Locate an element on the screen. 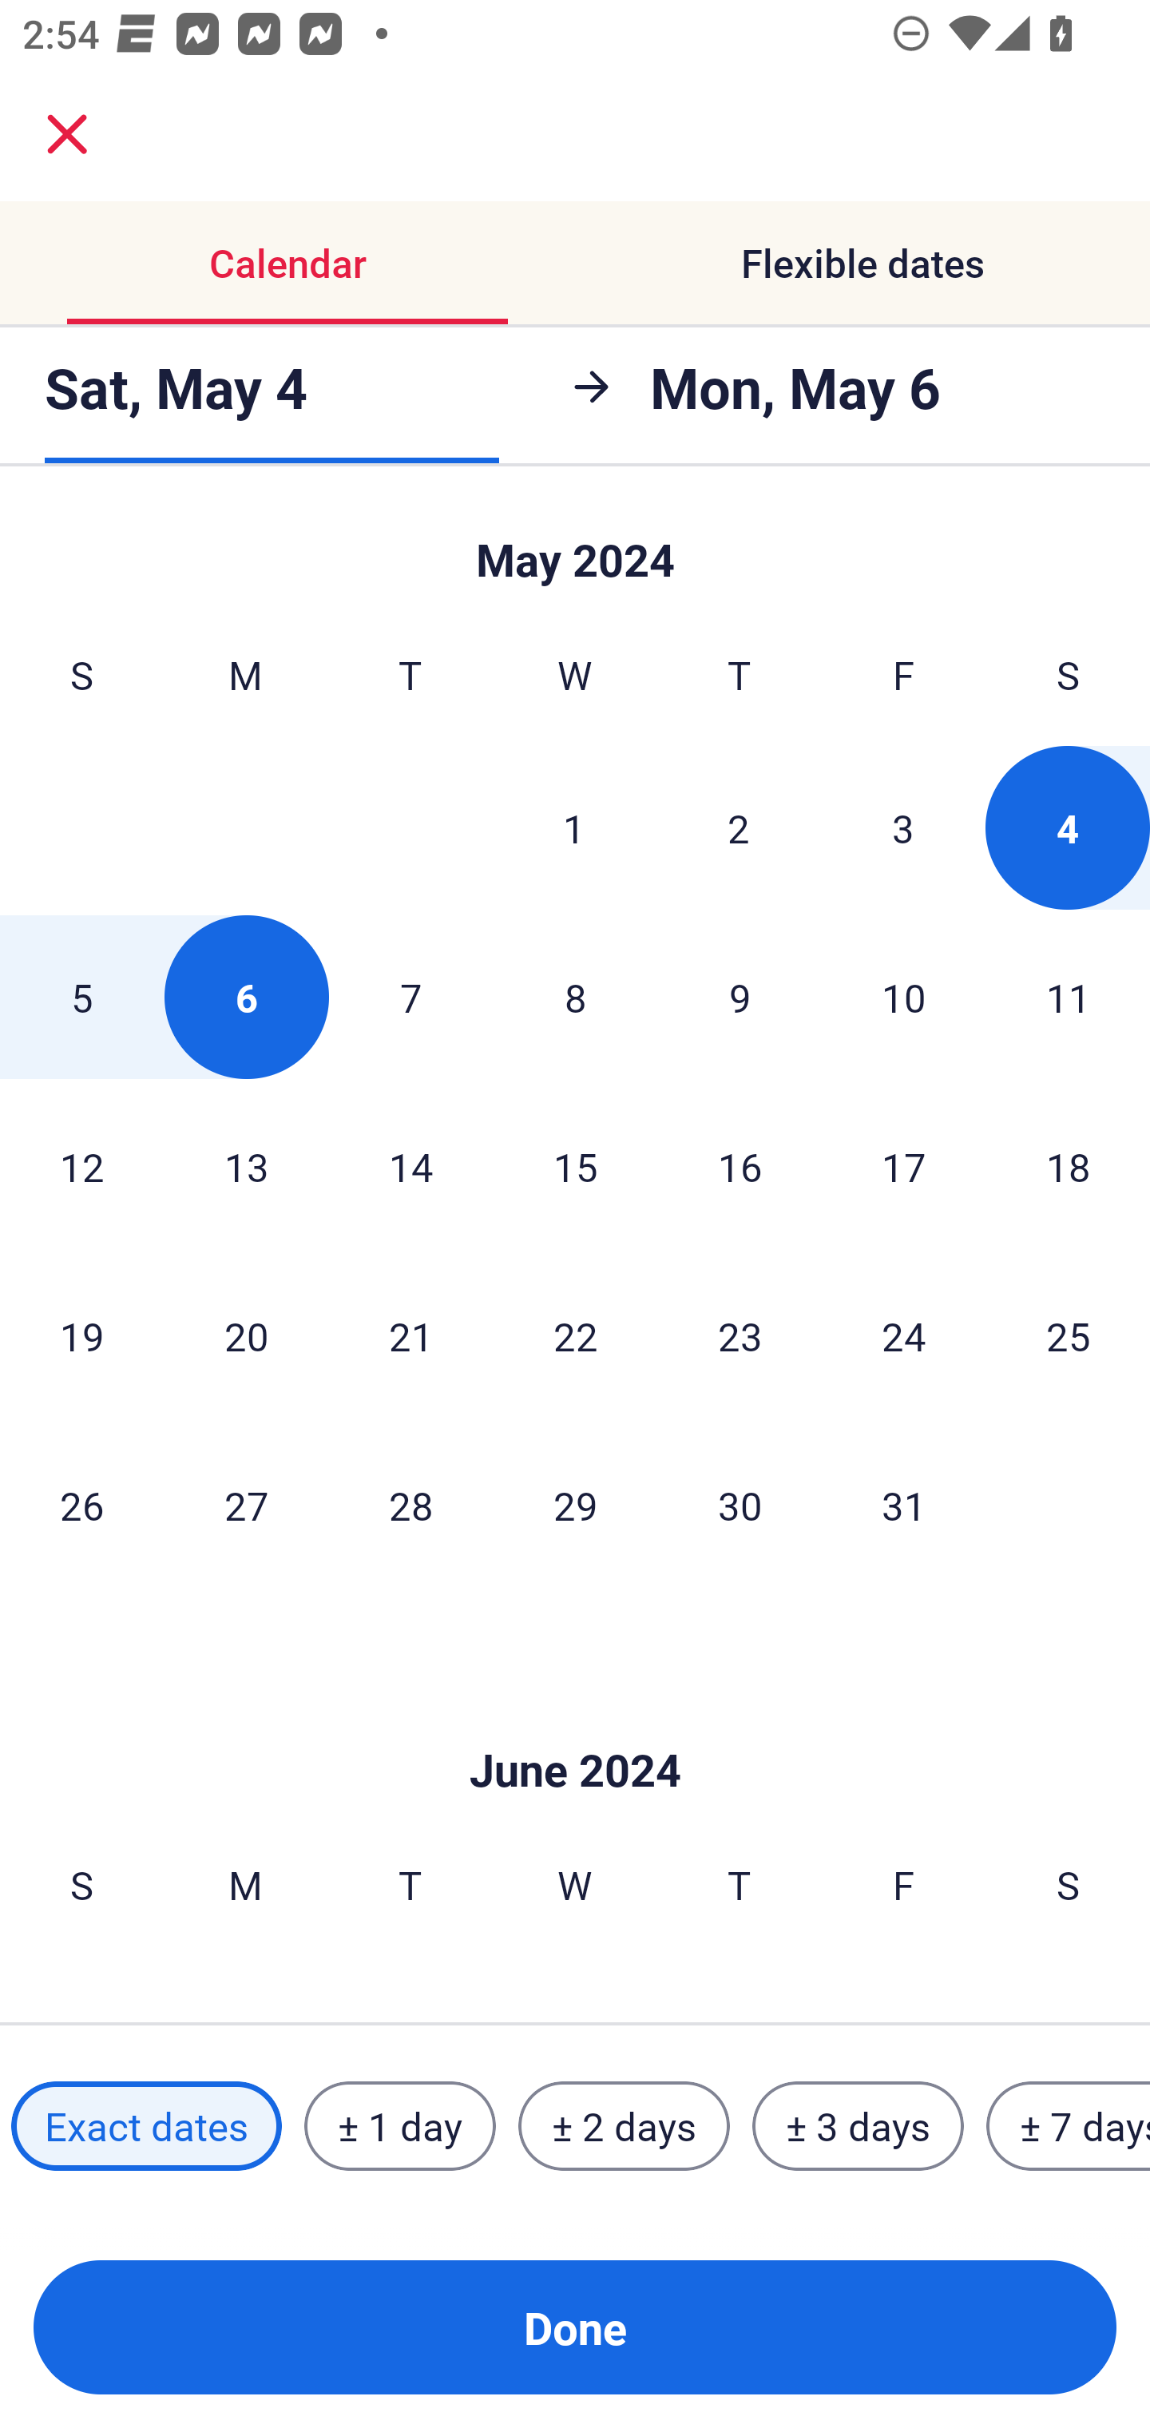 The height and width of the screenshot is (2428, 1150). 31 Friday, May 31, 2024 is located at coordinates (904, 1505).